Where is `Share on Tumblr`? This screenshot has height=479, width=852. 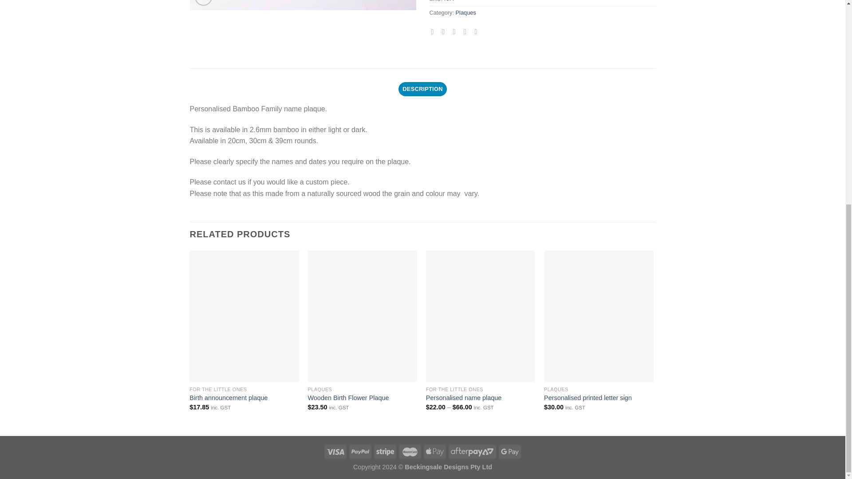
Share on Tumblr is located at coordinates (477, 31).